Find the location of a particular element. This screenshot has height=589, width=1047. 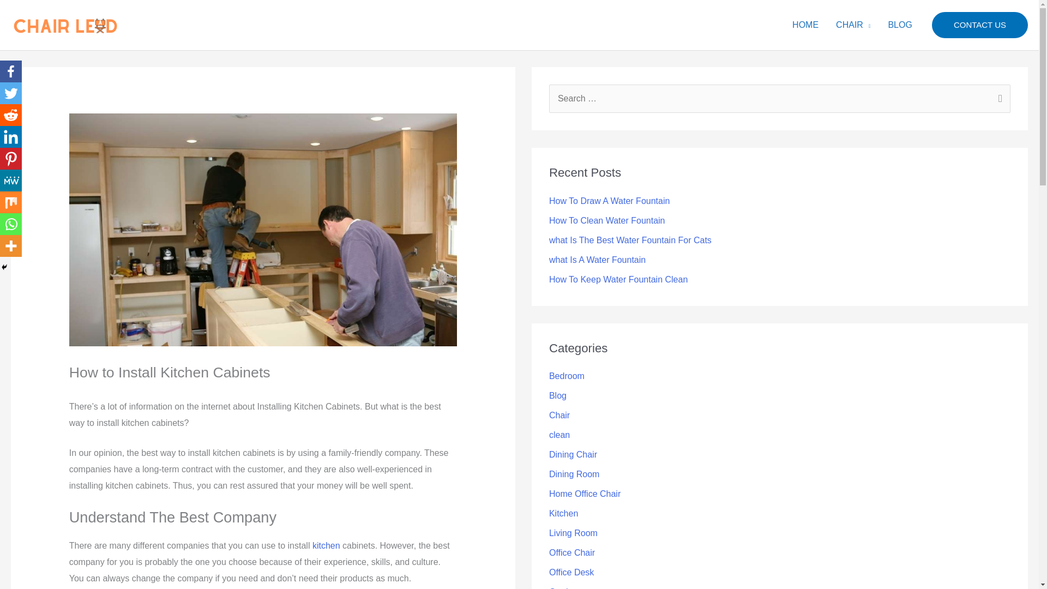

Facebook is located at coordinates (11, 71).